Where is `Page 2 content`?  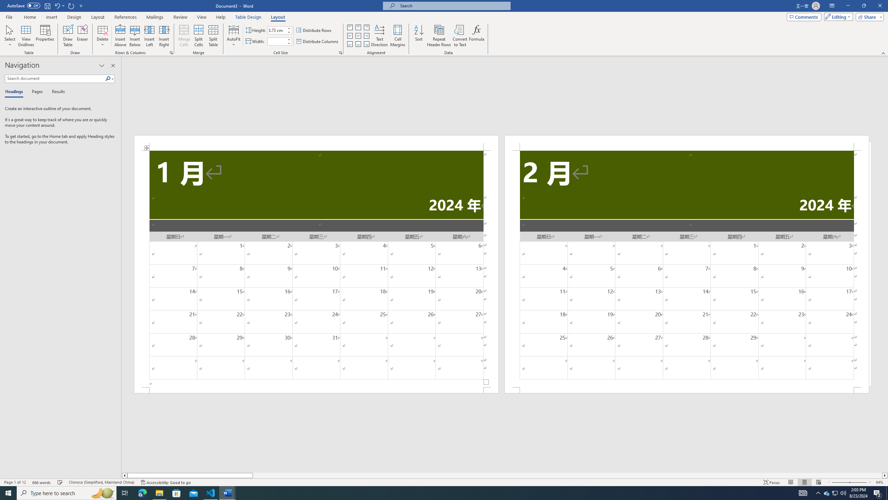 Page 2 content is located at coordinates (687, 269).